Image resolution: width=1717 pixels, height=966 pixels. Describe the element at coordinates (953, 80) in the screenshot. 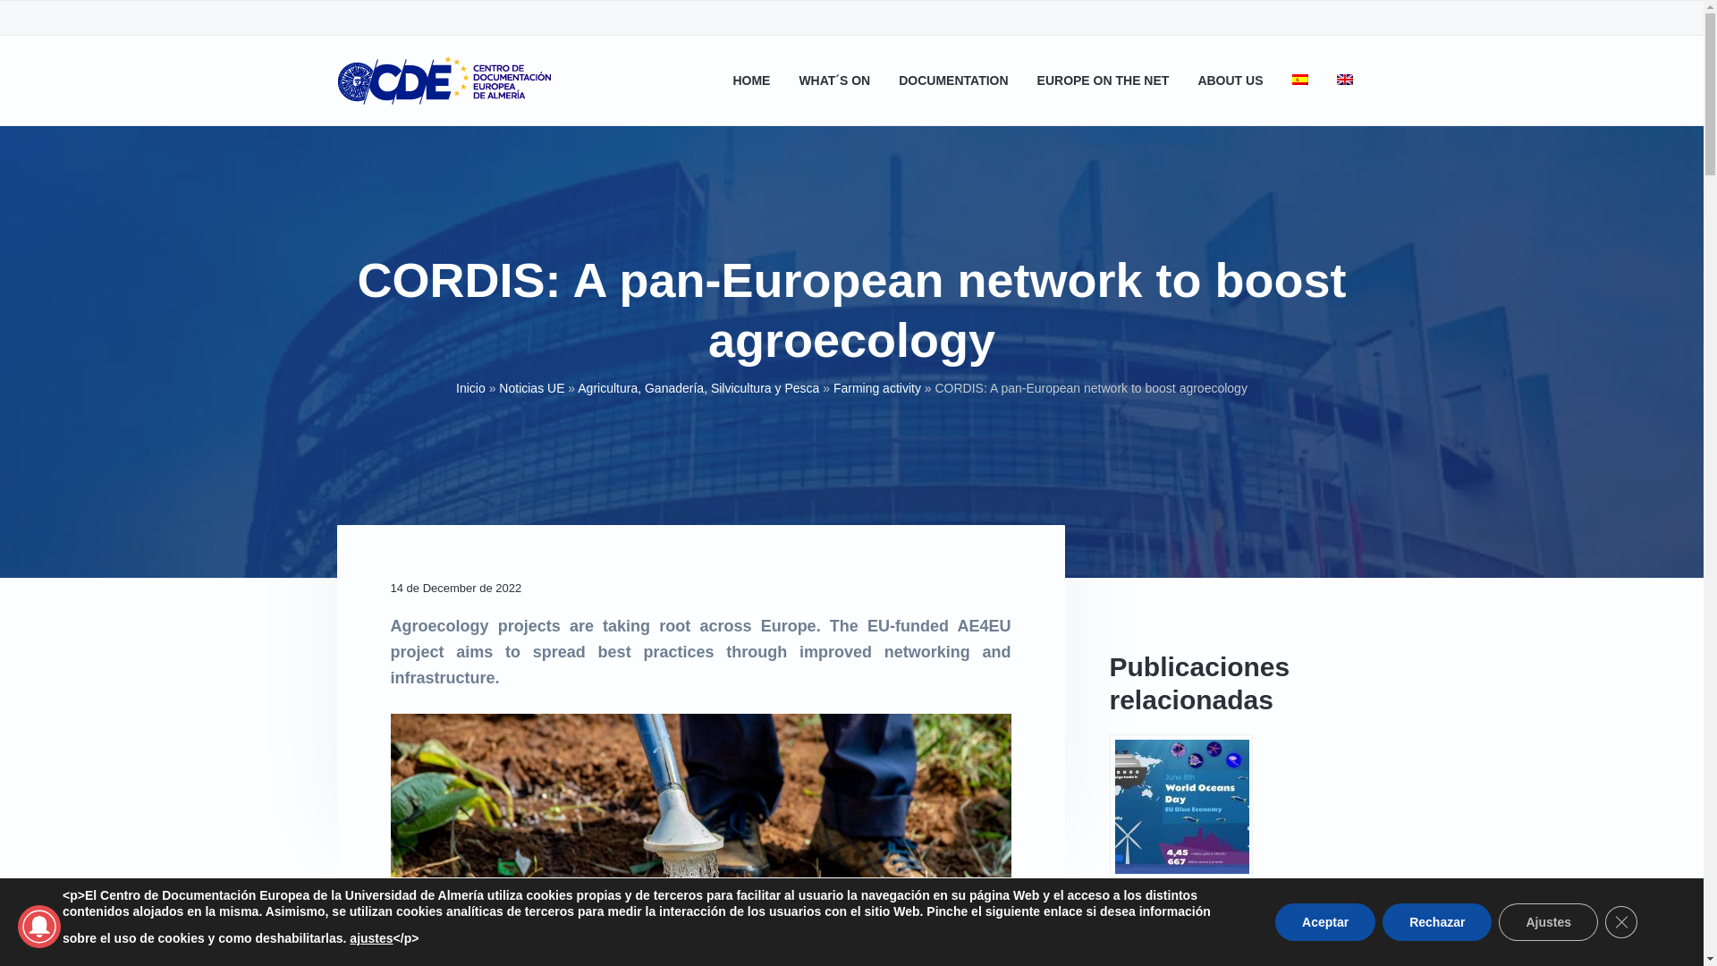

I see `DOCUMENTATION` at that location.